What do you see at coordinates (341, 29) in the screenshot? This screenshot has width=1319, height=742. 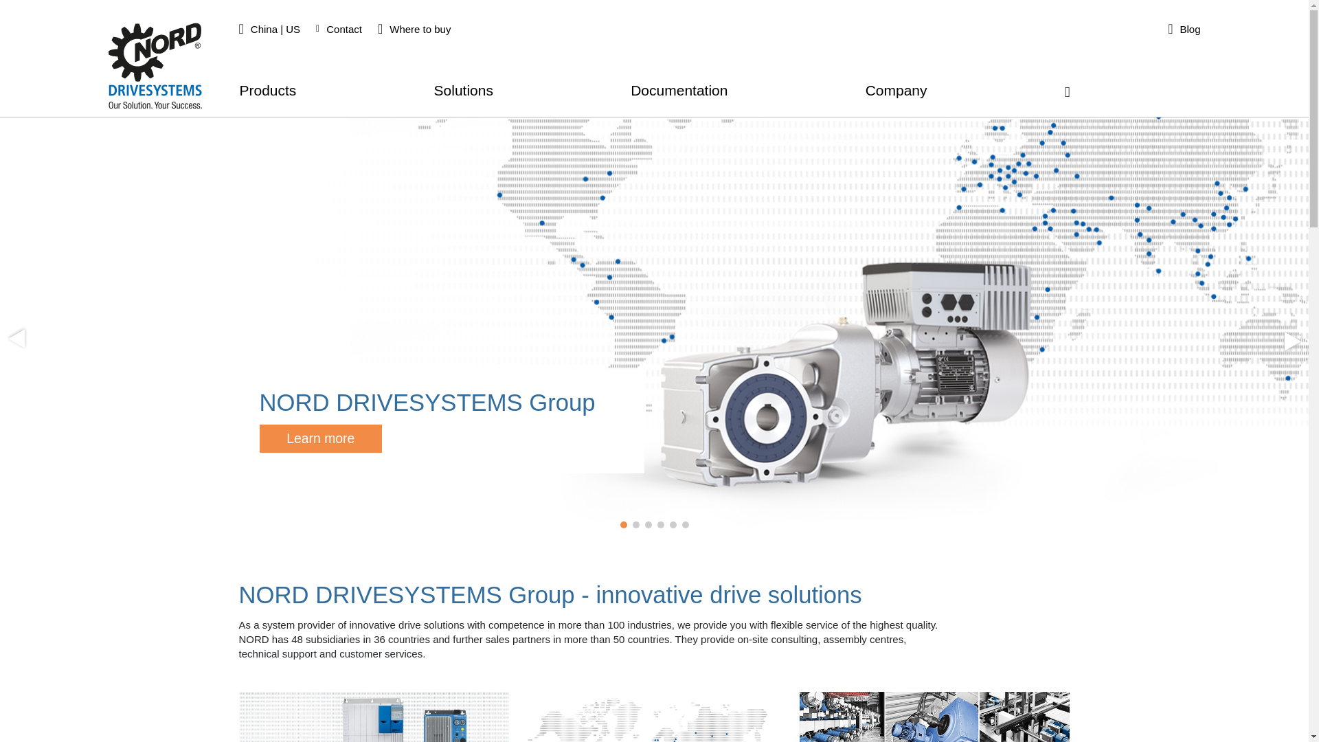 I see `Contact` at bounding box center [341, 29].